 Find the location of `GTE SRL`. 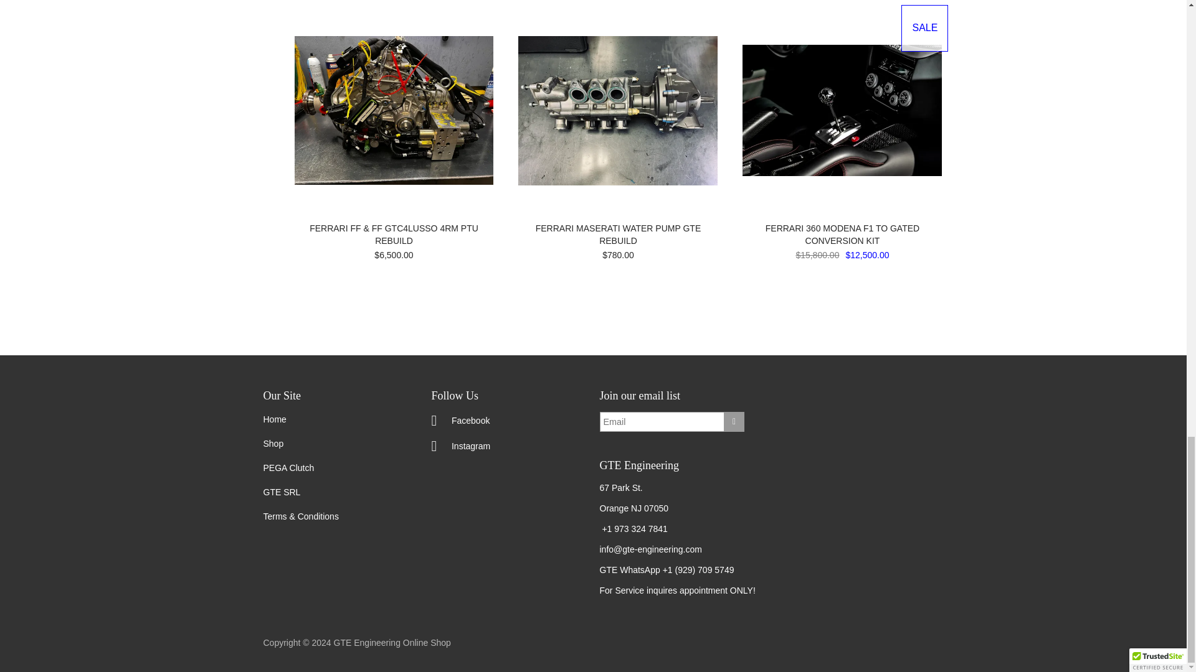

GTE SRL is located at coordinates (282, 492).